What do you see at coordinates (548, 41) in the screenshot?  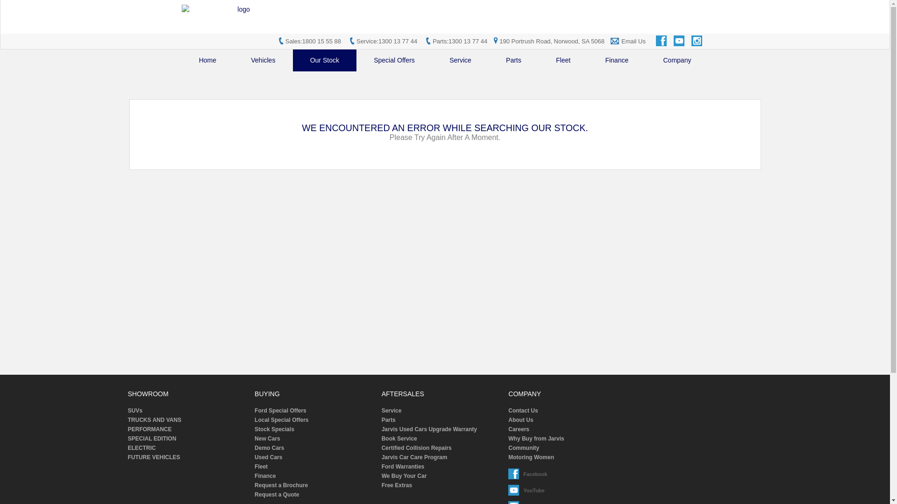 I see `190 Portrush Road, Norwood, SA 5068` at bounding box center [548, 41].